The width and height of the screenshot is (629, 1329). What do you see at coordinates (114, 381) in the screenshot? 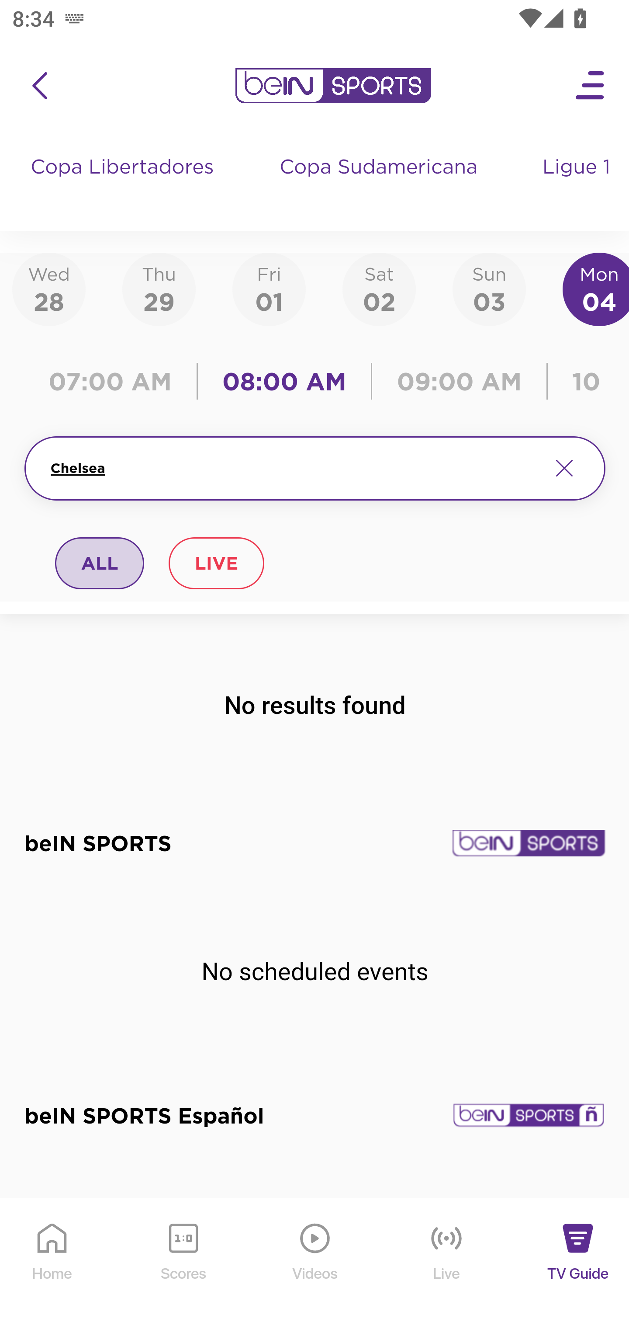
I see `07:00 AM` at bounding box center [114, 381].